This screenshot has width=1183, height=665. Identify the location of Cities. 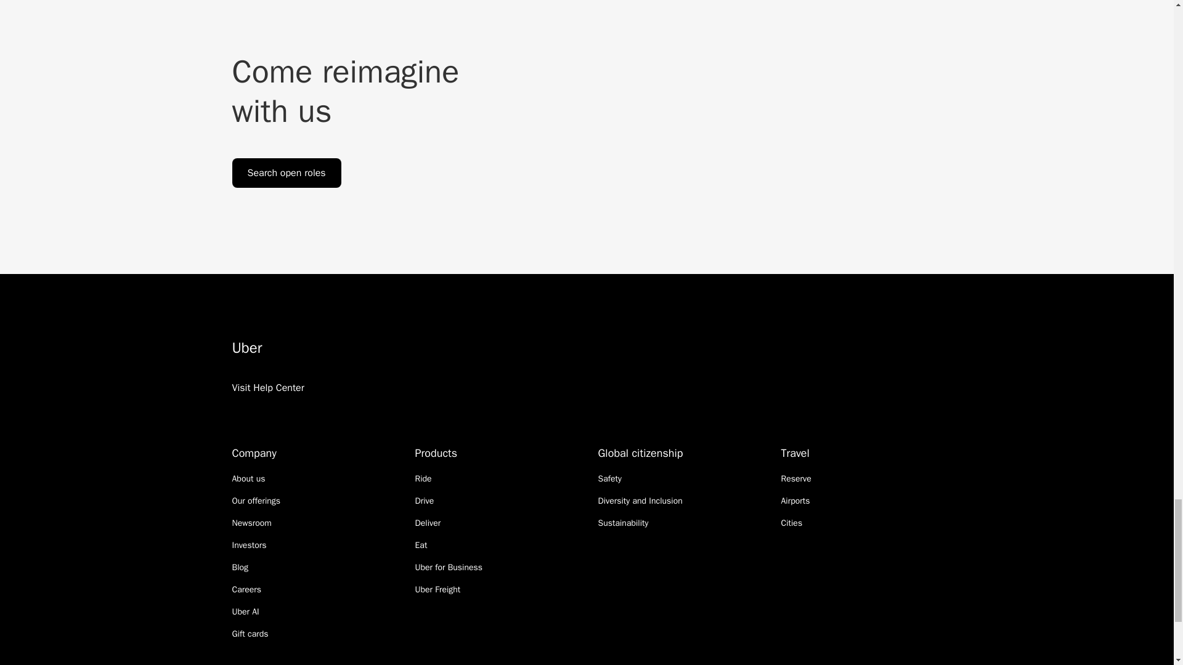
(792, 523).